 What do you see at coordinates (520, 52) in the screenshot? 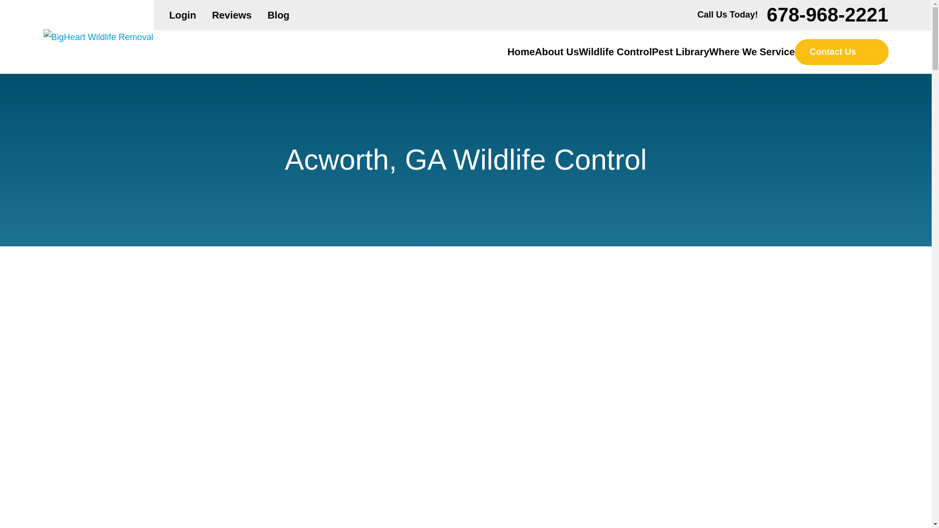
I see `Home` at bounding box center [520, 52].